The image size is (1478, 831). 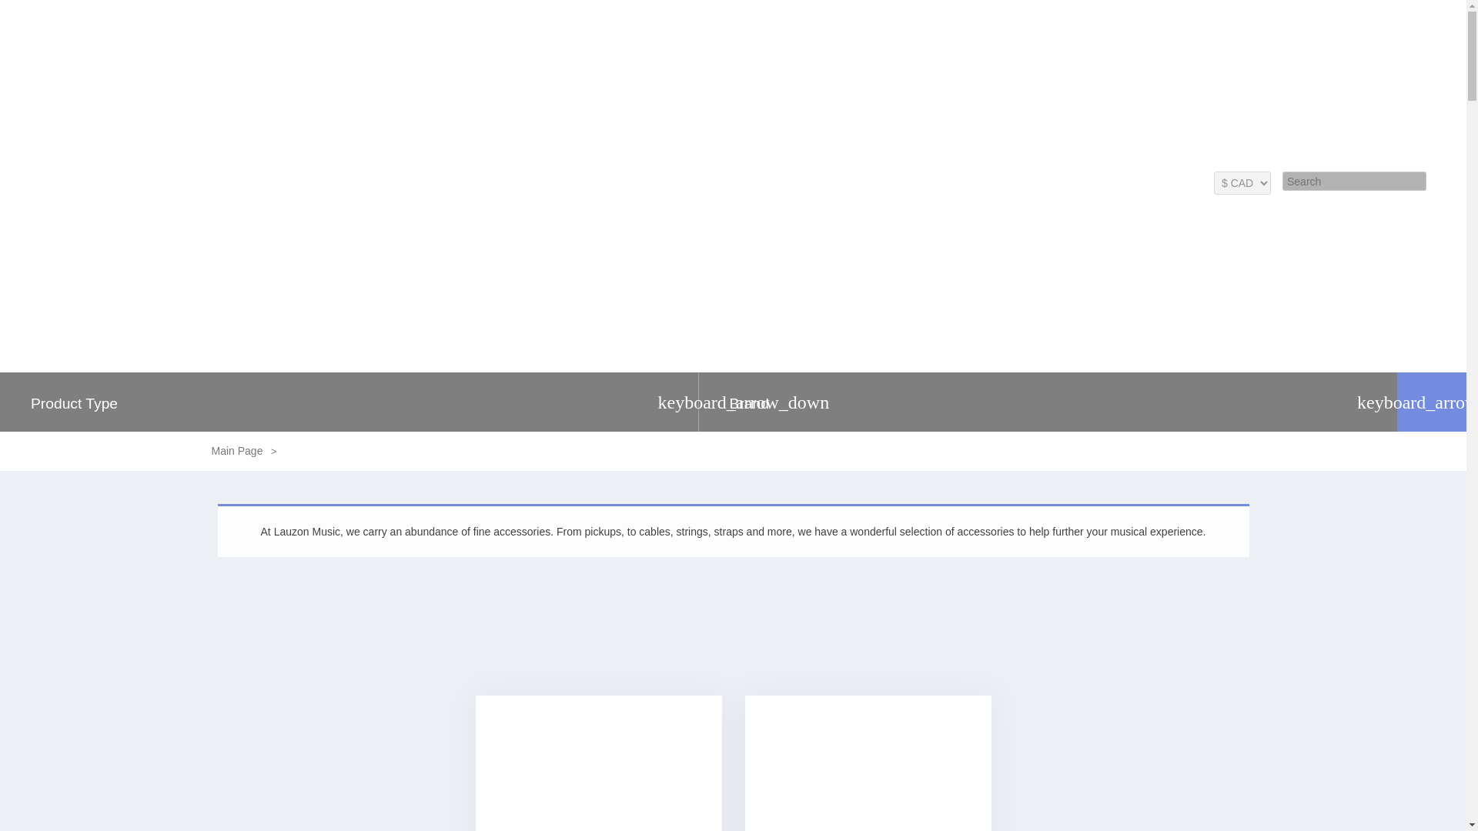 What do you see at coordinates (955, 214) in the screenshot?
I see `PRE ORDERS` at bounding box center [955, 214].